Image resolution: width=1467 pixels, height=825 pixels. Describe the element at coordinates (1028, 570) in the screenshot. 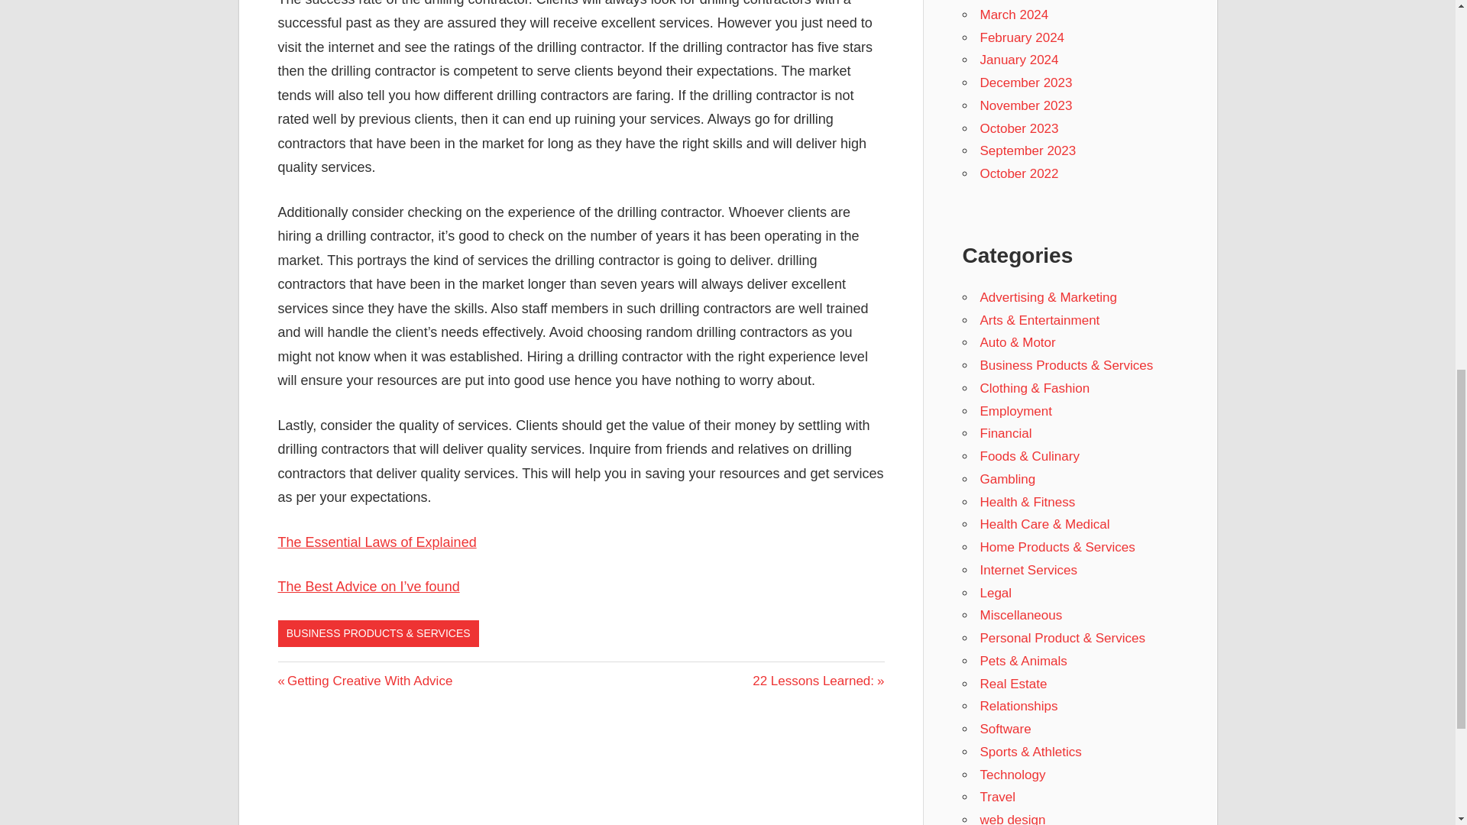

I see `Gambling` at that location.